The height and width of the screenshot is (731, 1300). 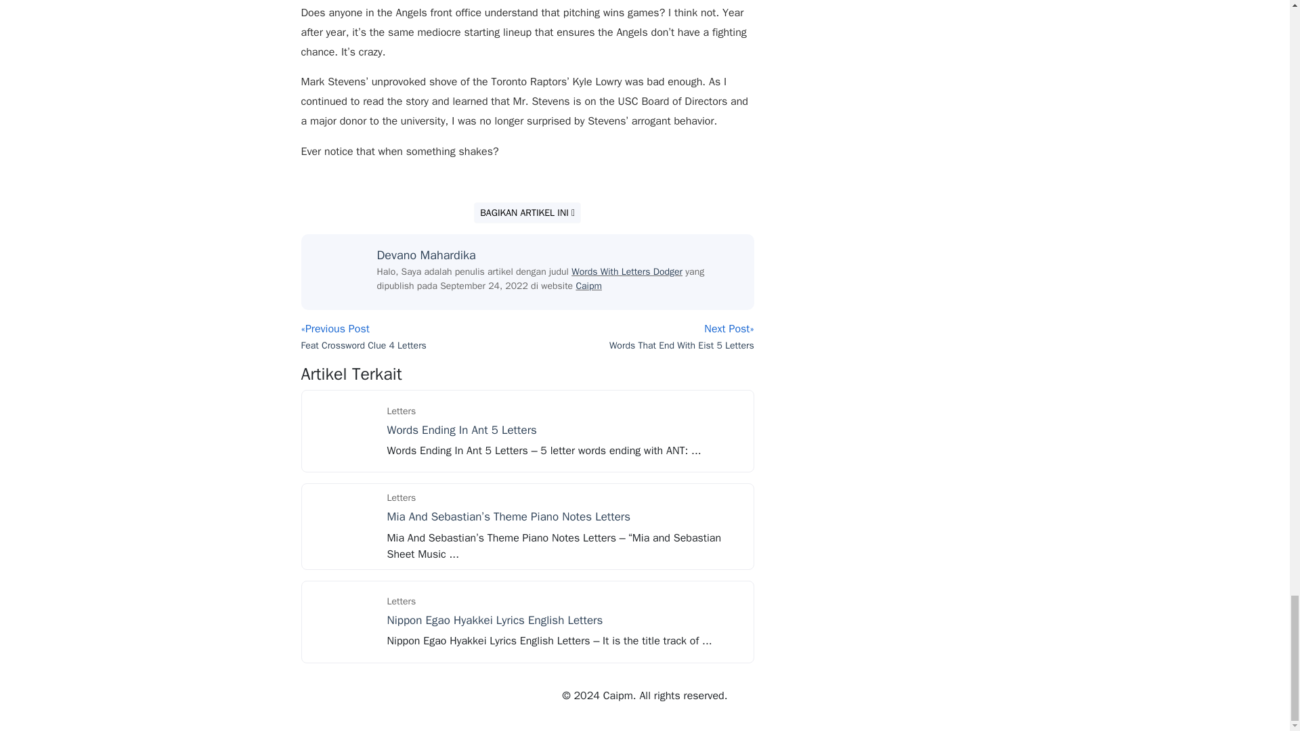 What do you see at coordinates (495, 620) in the screenshot?
I see `Nippon Egao Hyakkei Lyrics English Letters` at bounding box center [495, 620].